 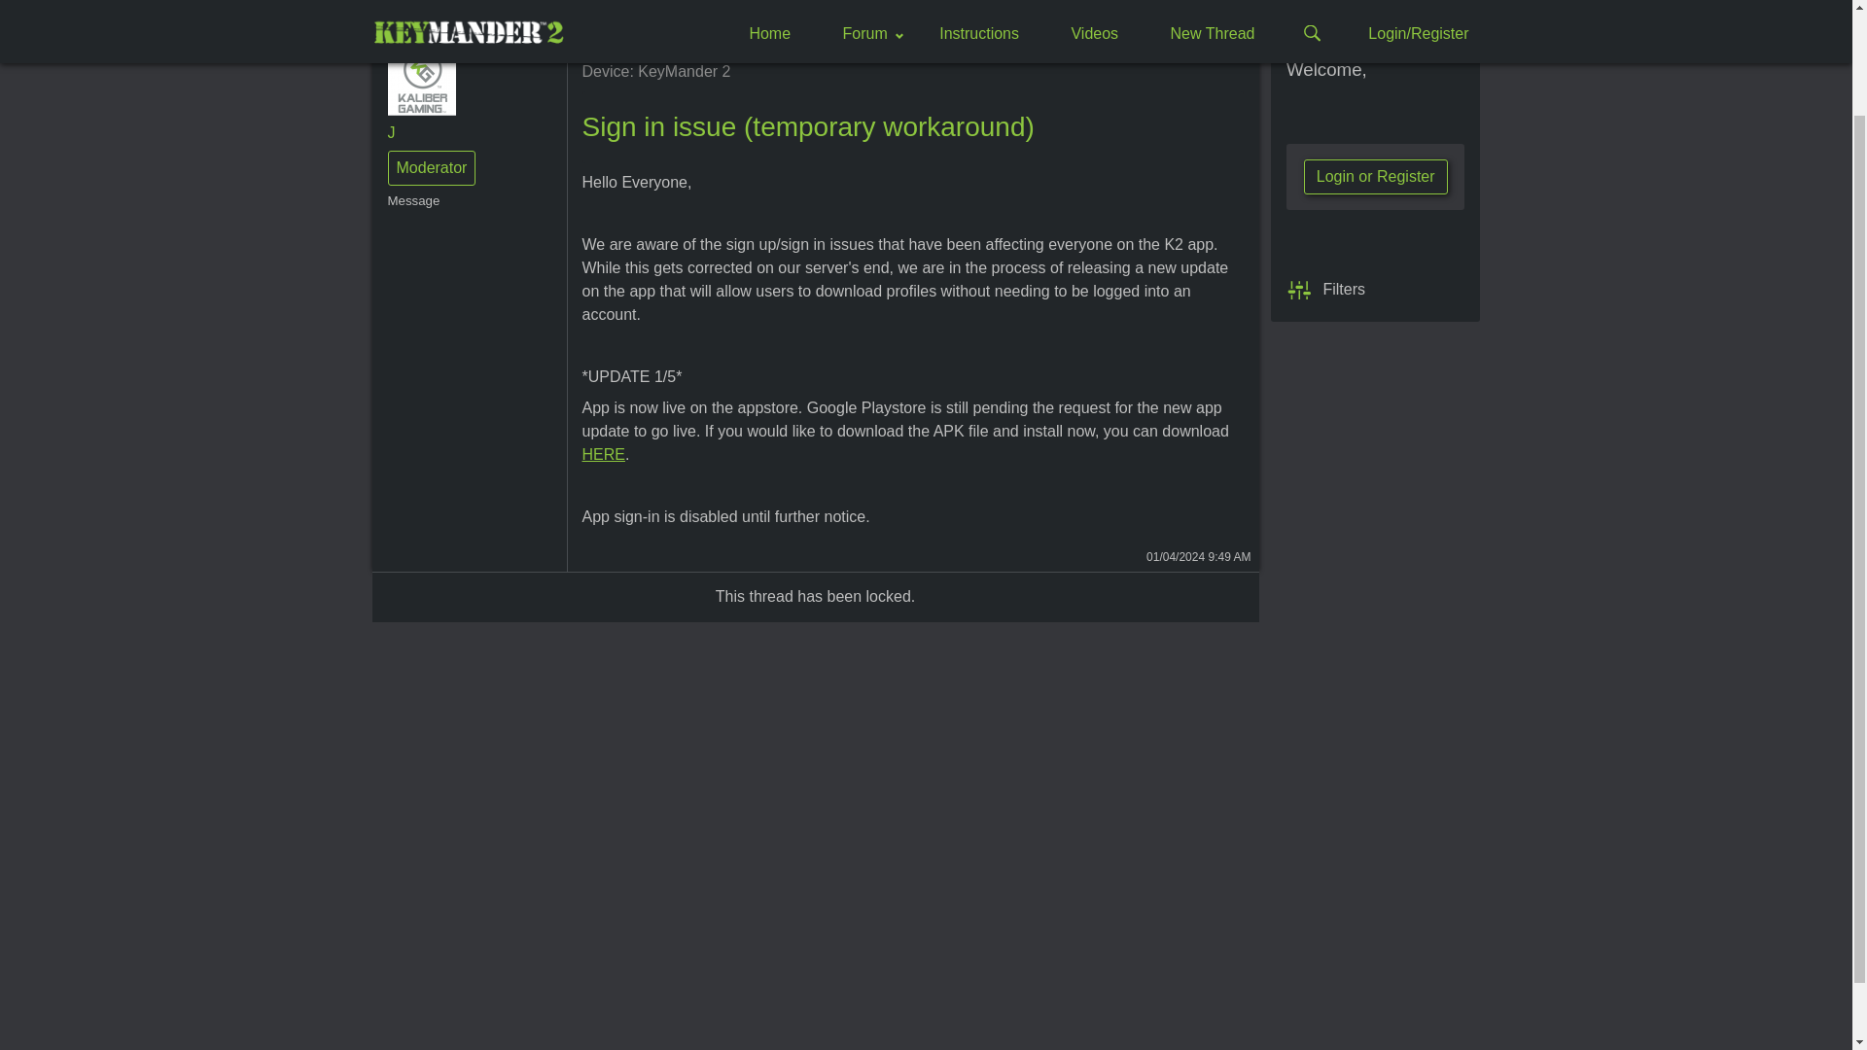 What do you see at coordinates (431, 200) in the screenshot?
I see `Message` at bounding box center [431, 200].